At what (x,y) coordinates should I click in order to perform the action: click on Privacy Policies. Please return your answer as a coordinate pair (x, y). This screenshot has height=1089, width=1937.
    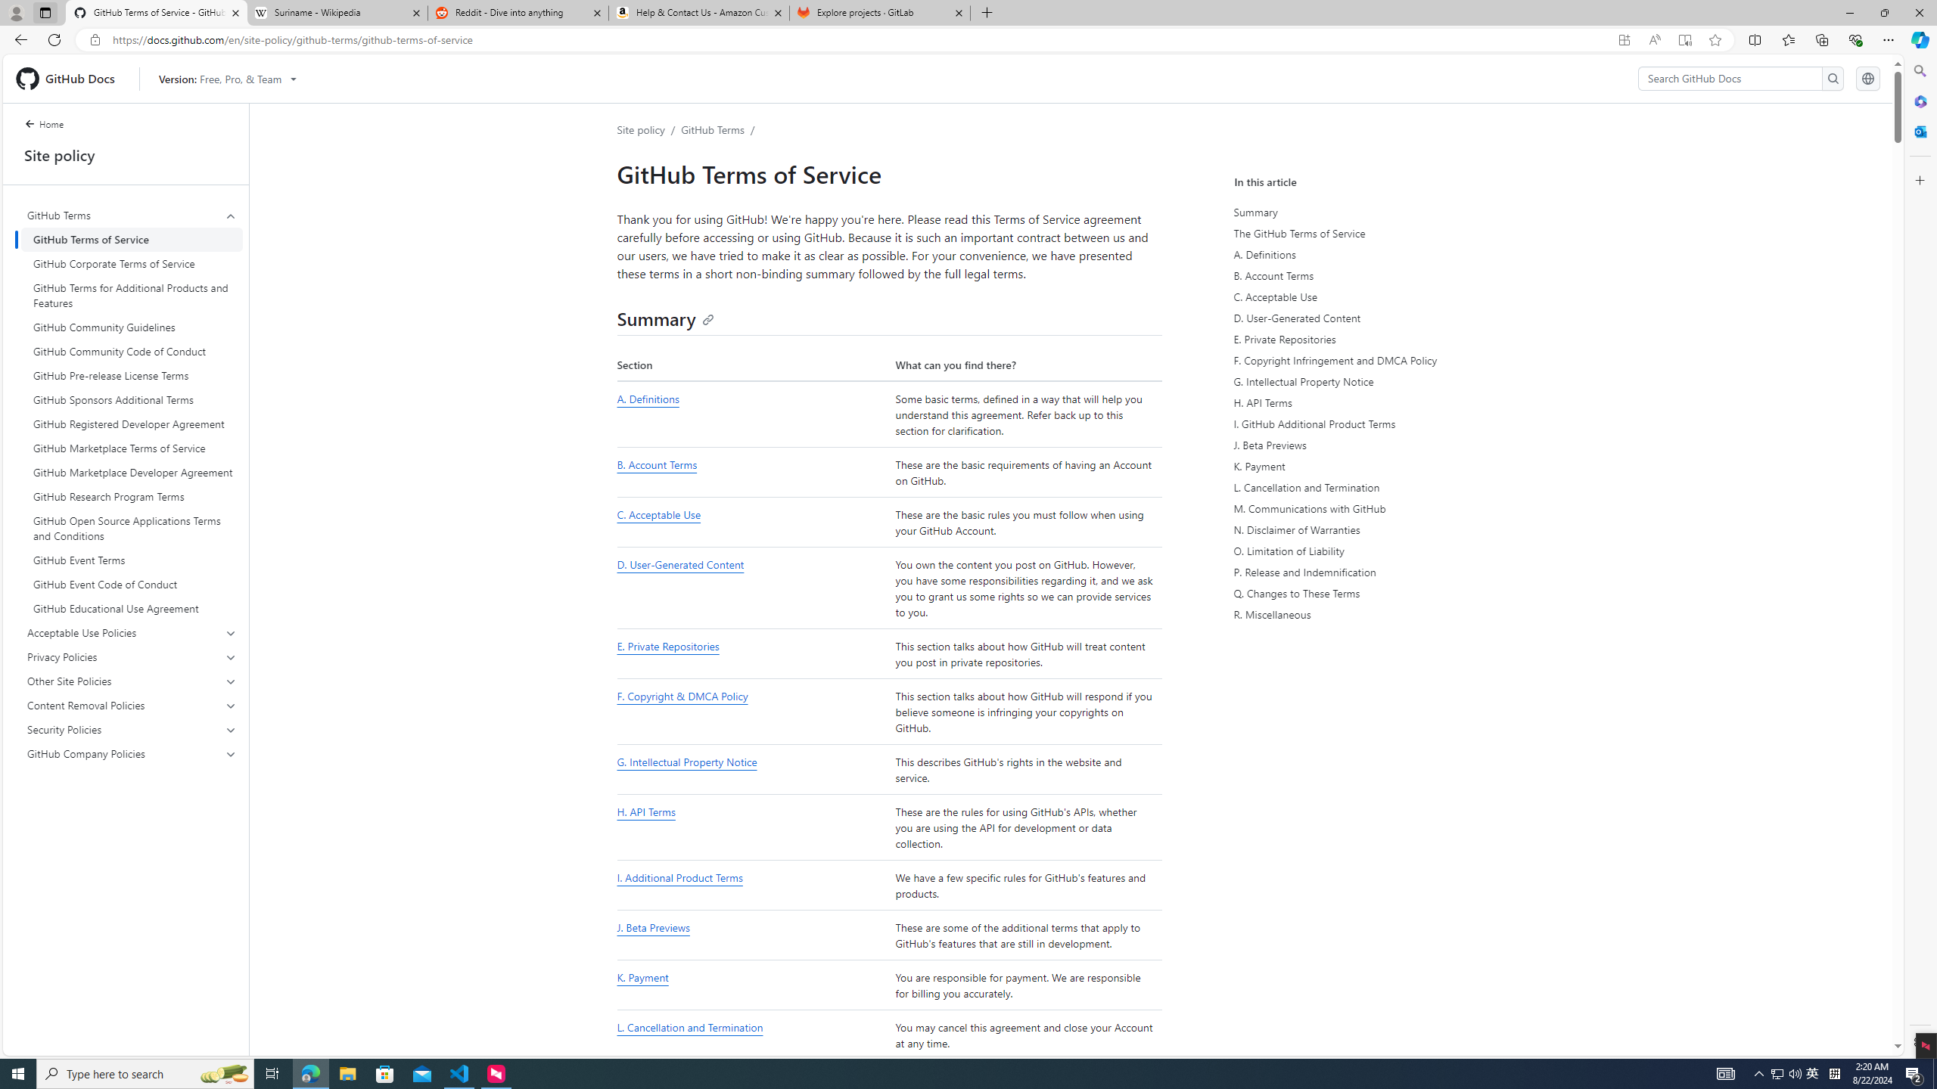
    Looking at the image, I should click on (132, 656).